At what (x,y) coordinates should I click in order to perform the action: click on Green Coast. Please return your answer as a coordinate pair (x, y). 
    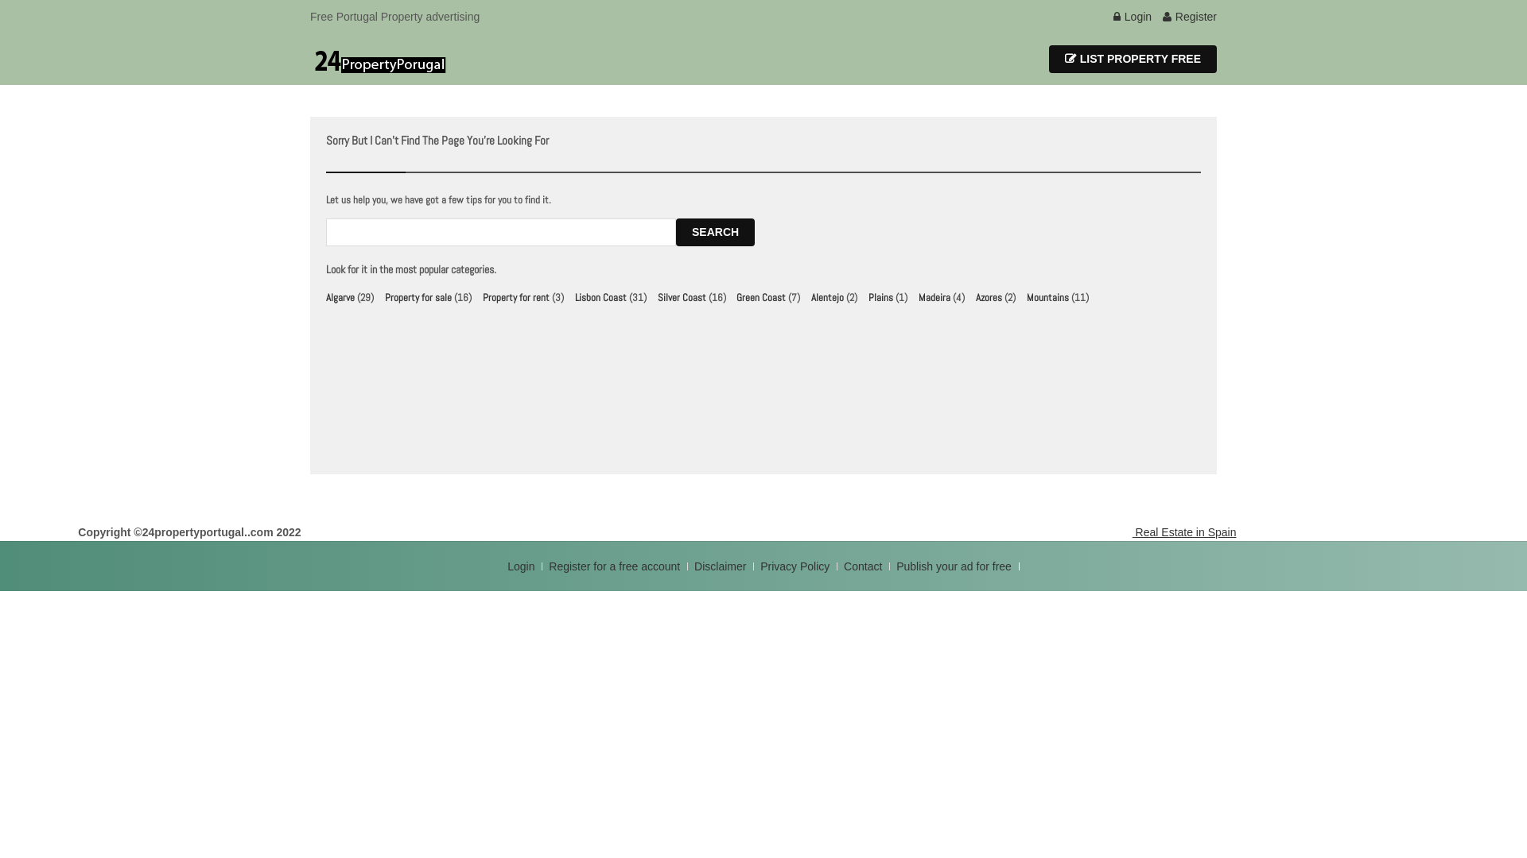
    Looking at the image, I should click on (760, 297).